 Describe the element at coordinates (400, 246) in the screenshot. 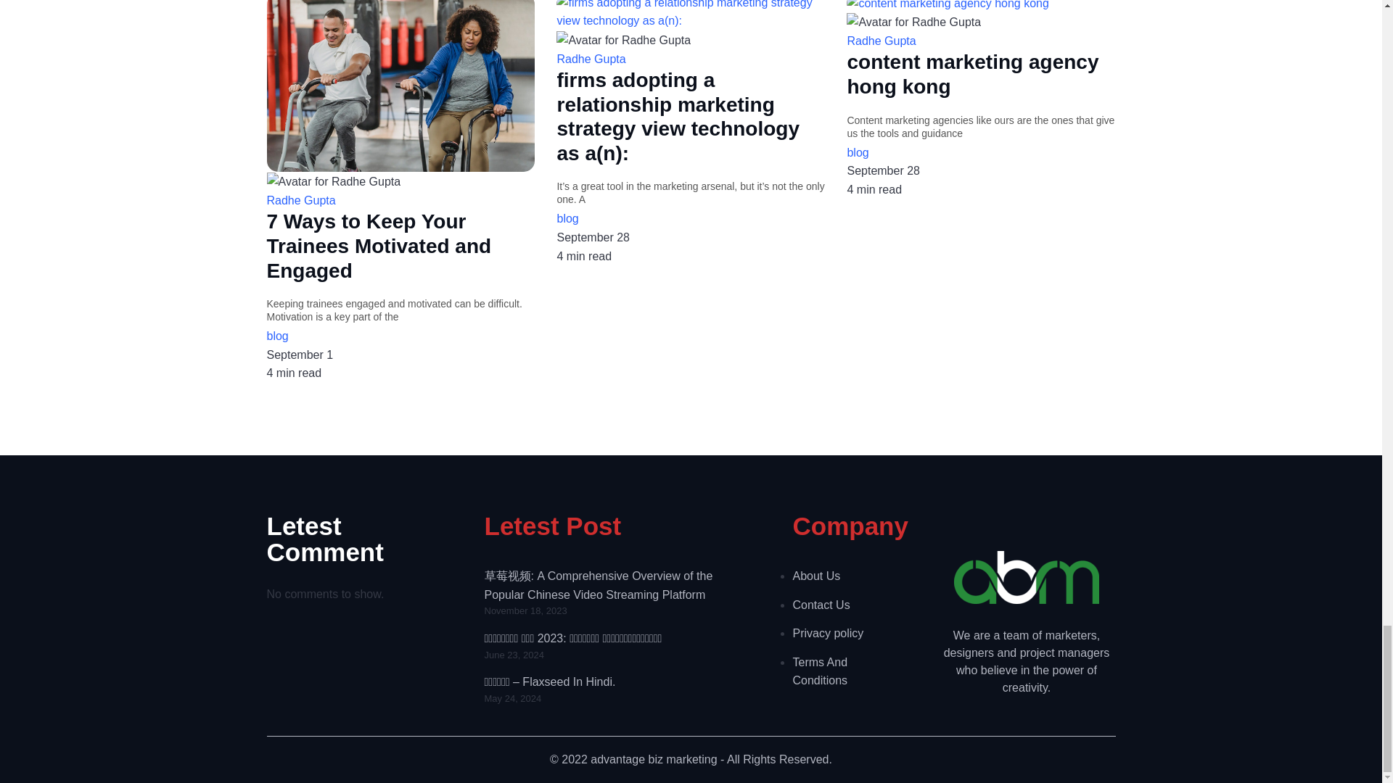

I see `7 Ways to Keep Your Trainees Motivated and Engaged` at that location.